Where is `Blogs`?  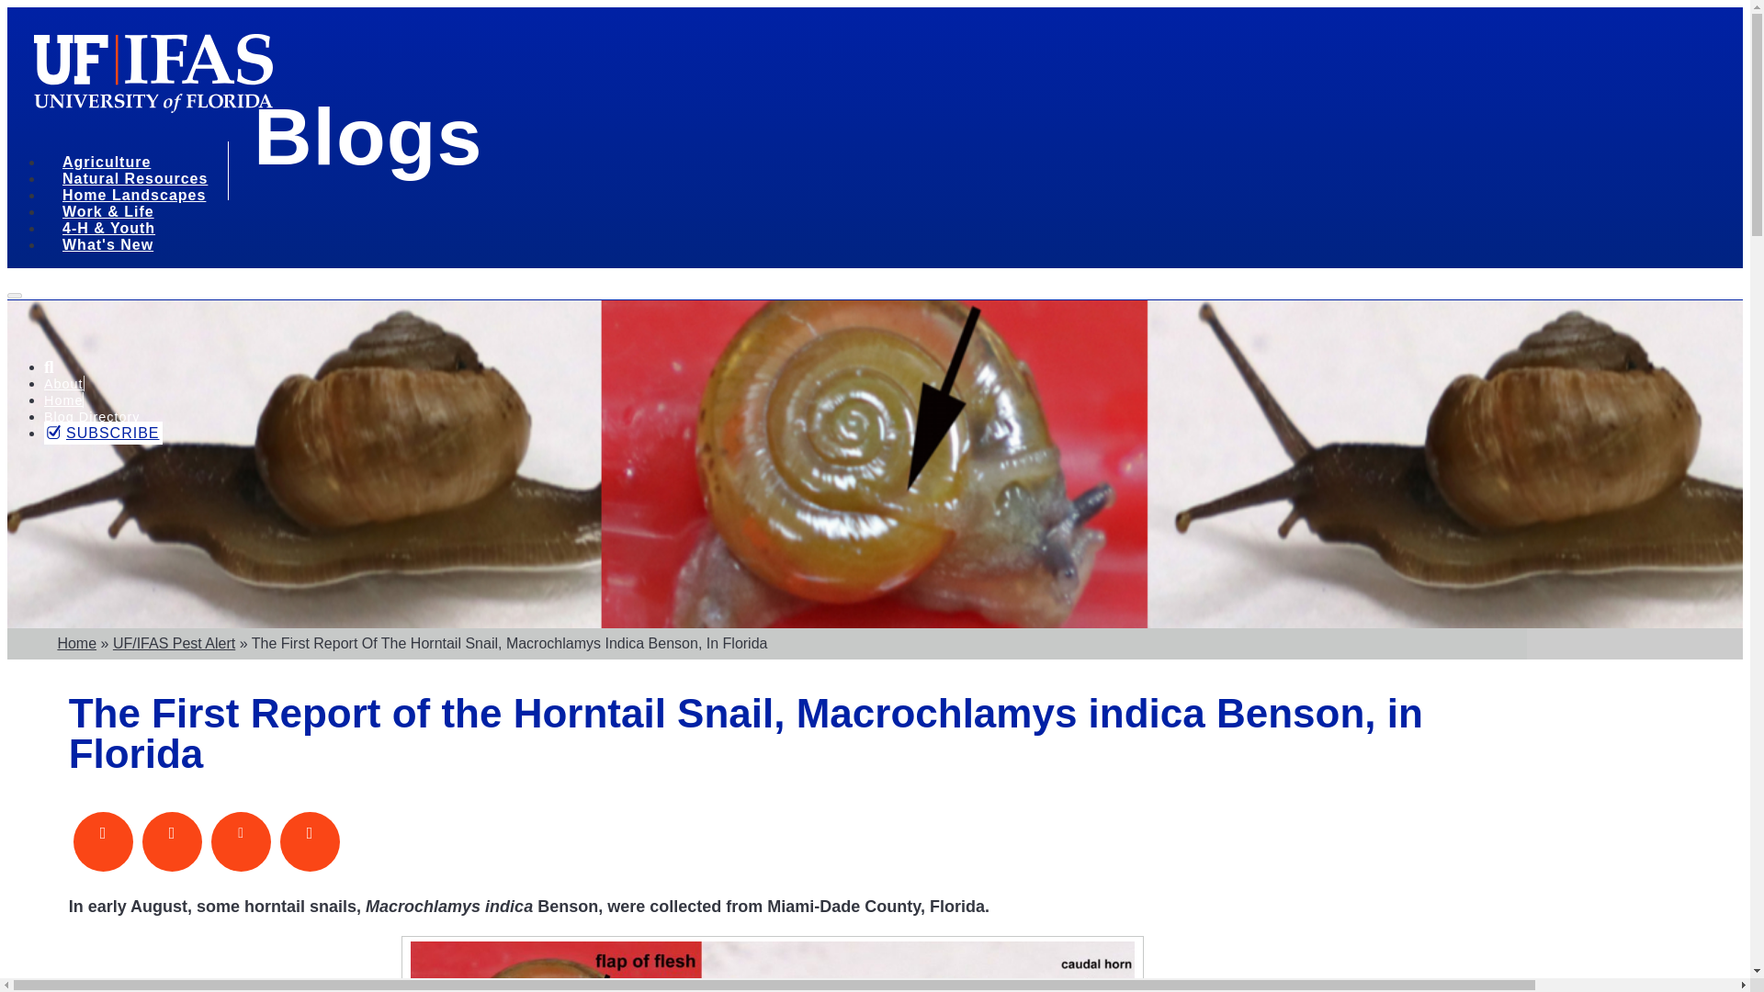 Blogs is located at coordinates (367, 136).